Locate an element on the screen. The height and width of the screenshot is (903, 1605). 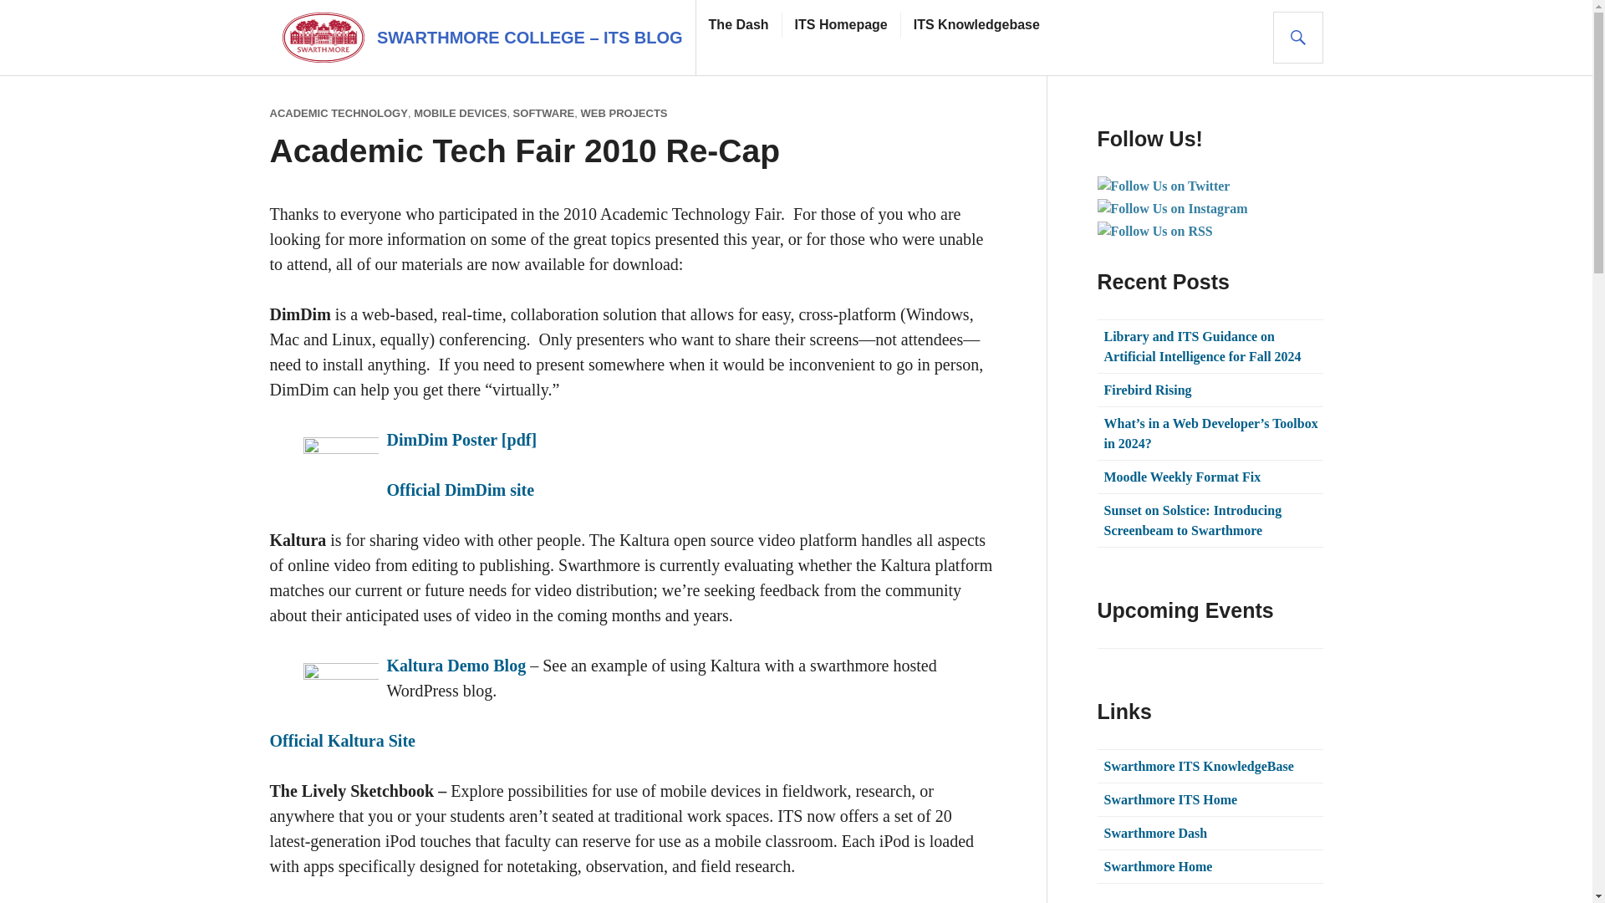
Kaltura Demo Blog is located at coordinates (456, 666).